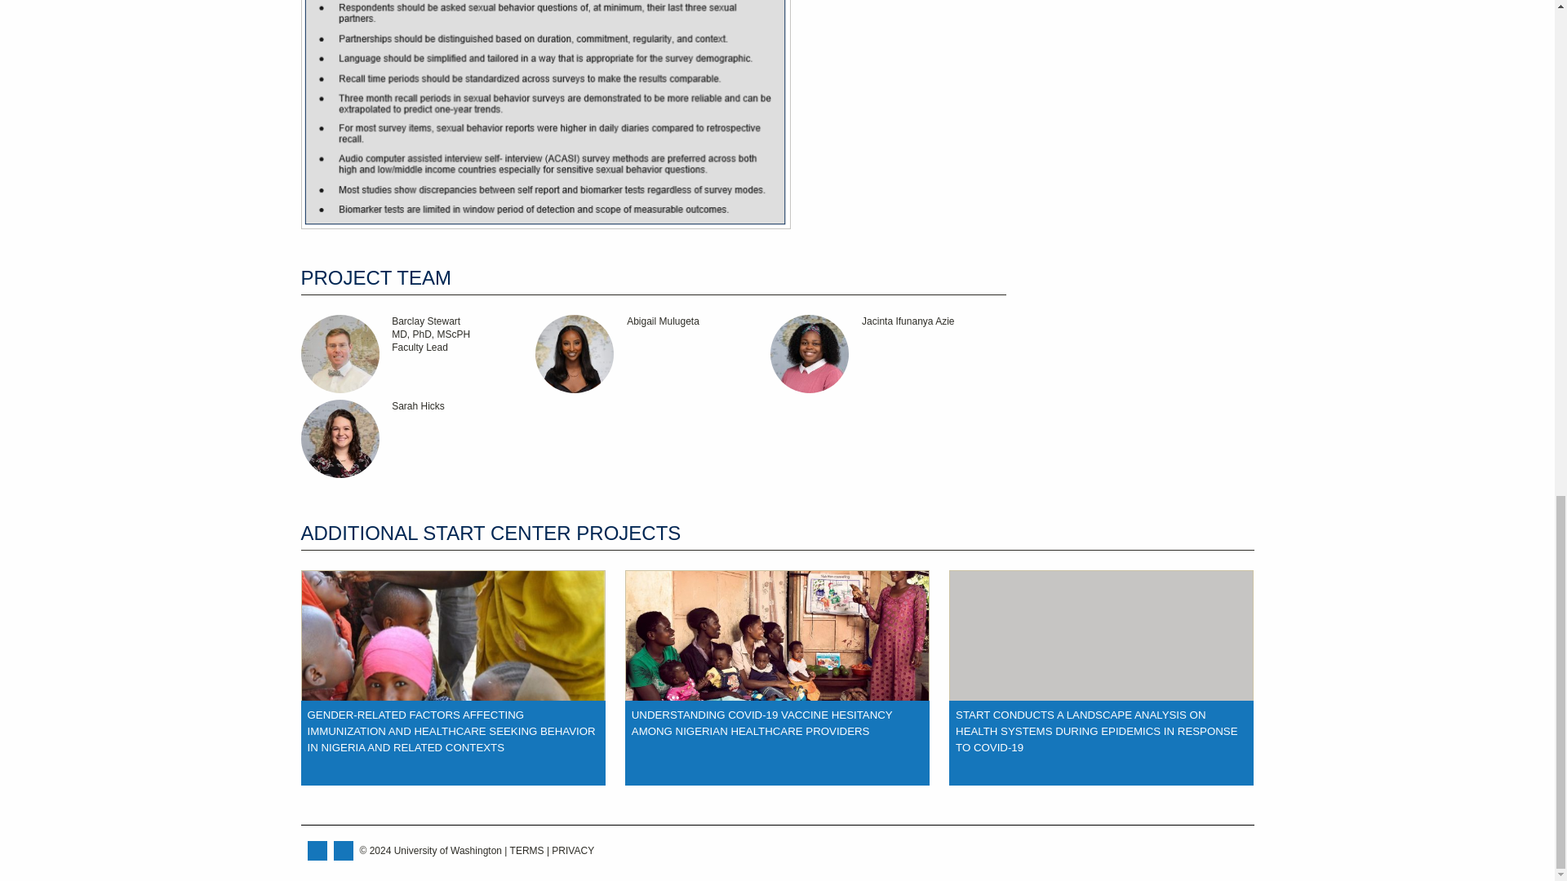 The image size is (1567, 881). I want to click on PRIVACY, so click(418, 353).